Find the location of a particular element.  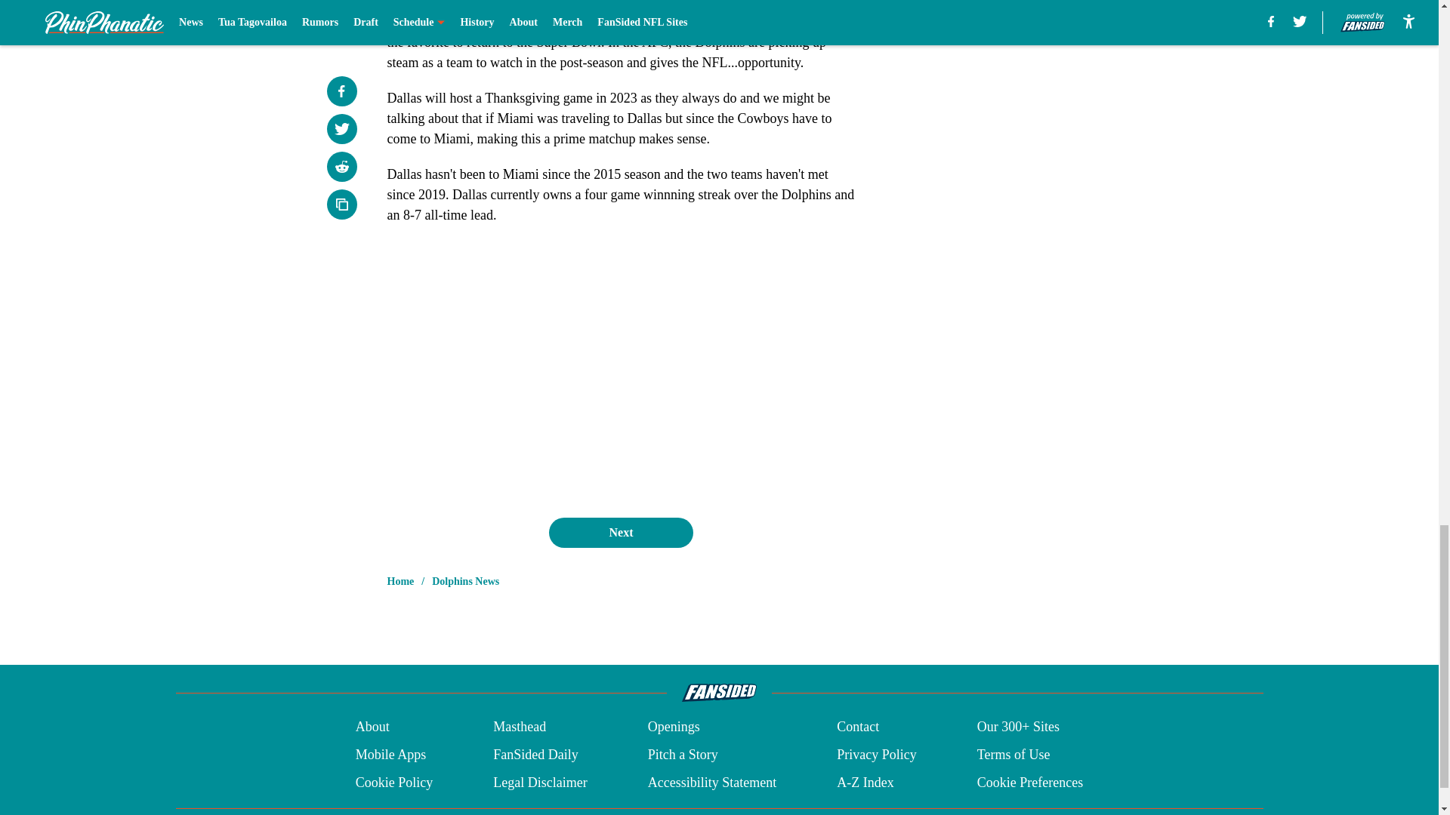

FanSided Daily is located at coordinates (535, 755).